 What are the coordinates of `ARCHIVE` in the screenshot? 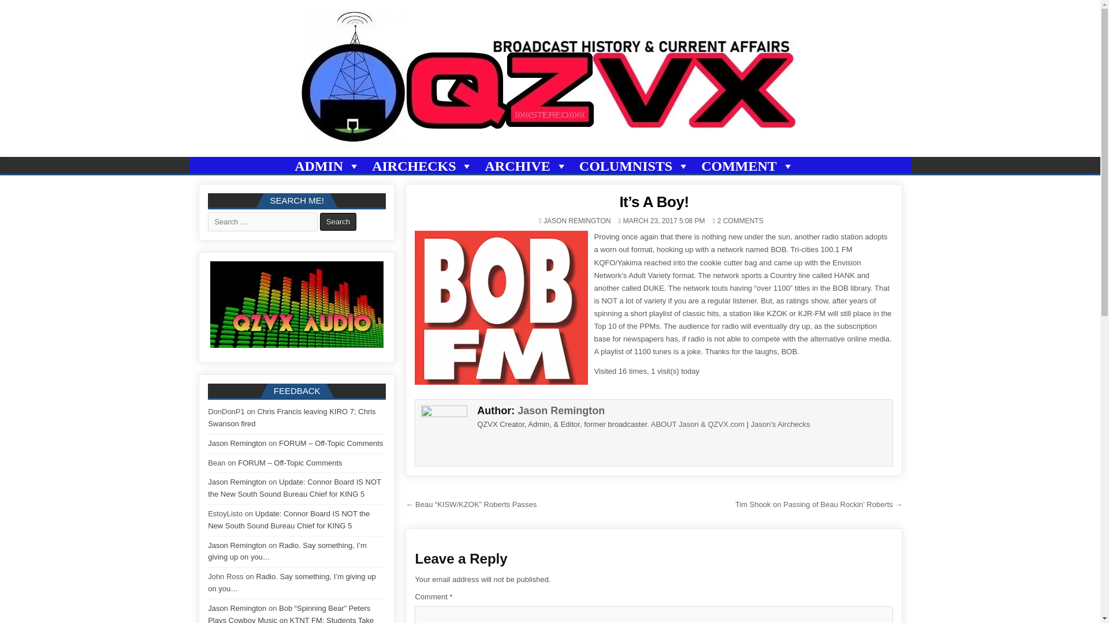 It's located at (526, 166).